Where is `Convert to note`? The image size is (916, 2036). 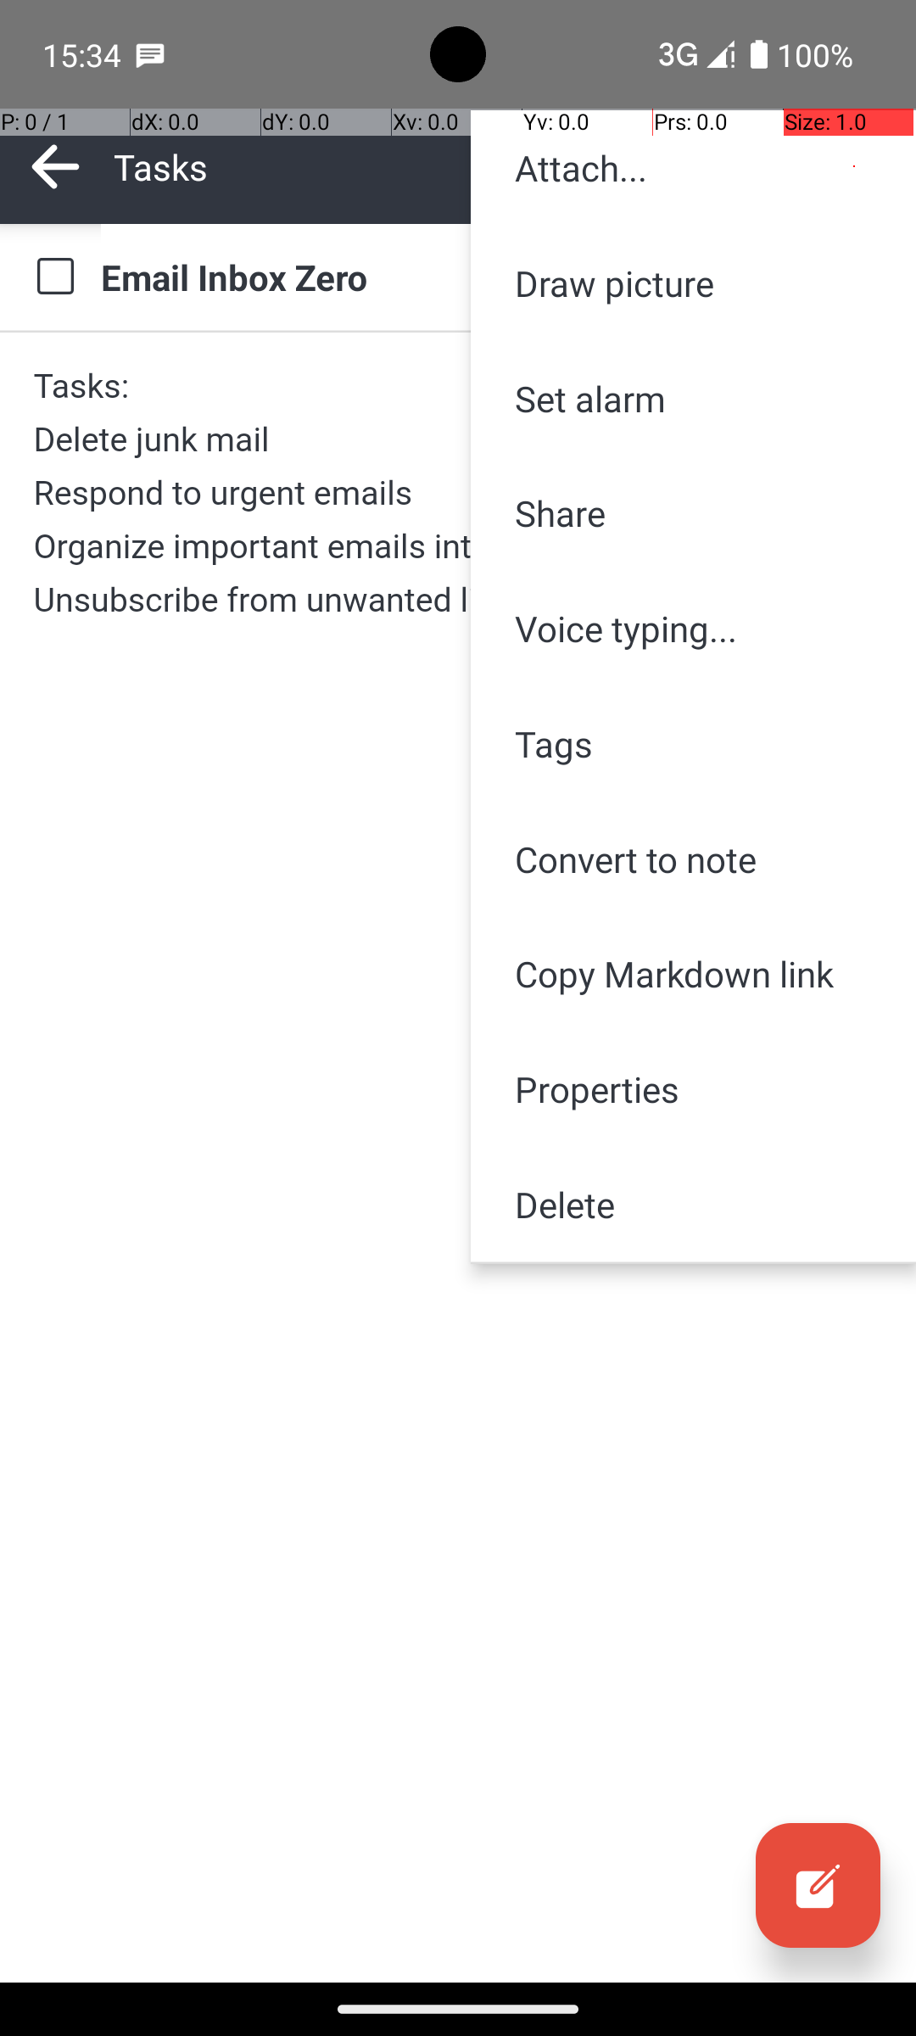 Convert to note is located at coordinates (694, 859).